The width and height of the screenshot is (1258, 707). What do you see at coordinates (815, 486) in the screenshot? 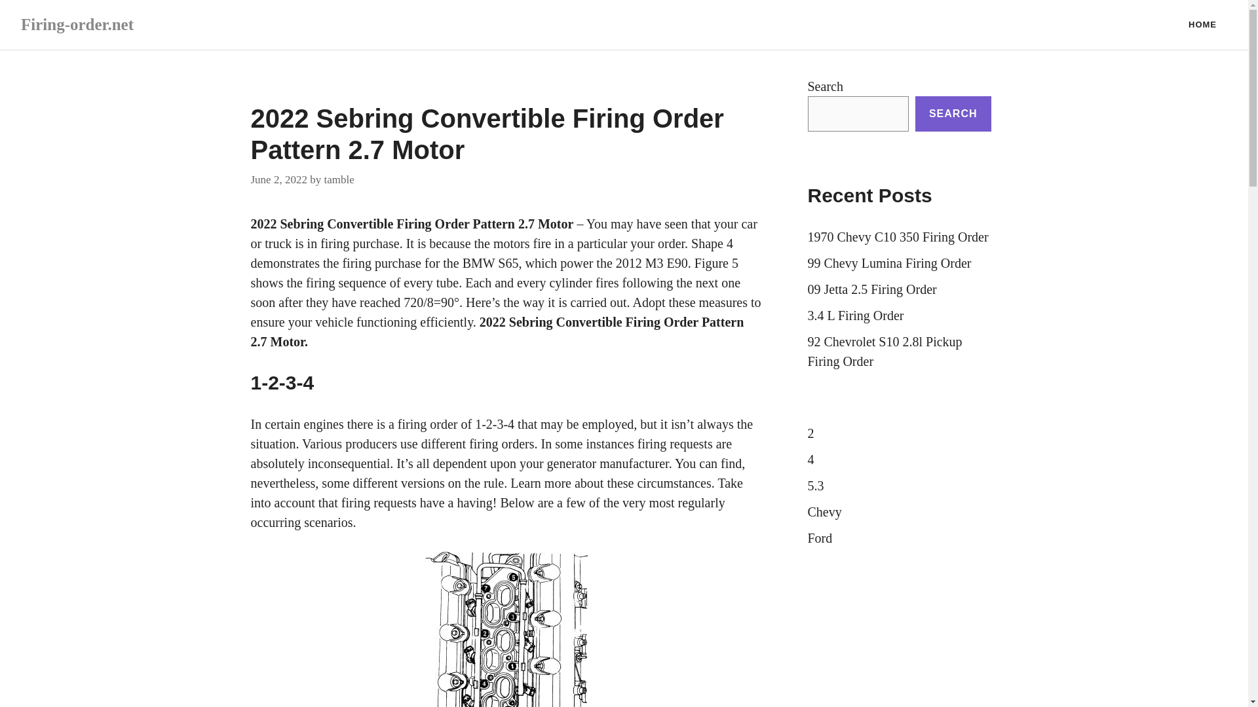
I see `5.3` at bounding box center [815, 486].